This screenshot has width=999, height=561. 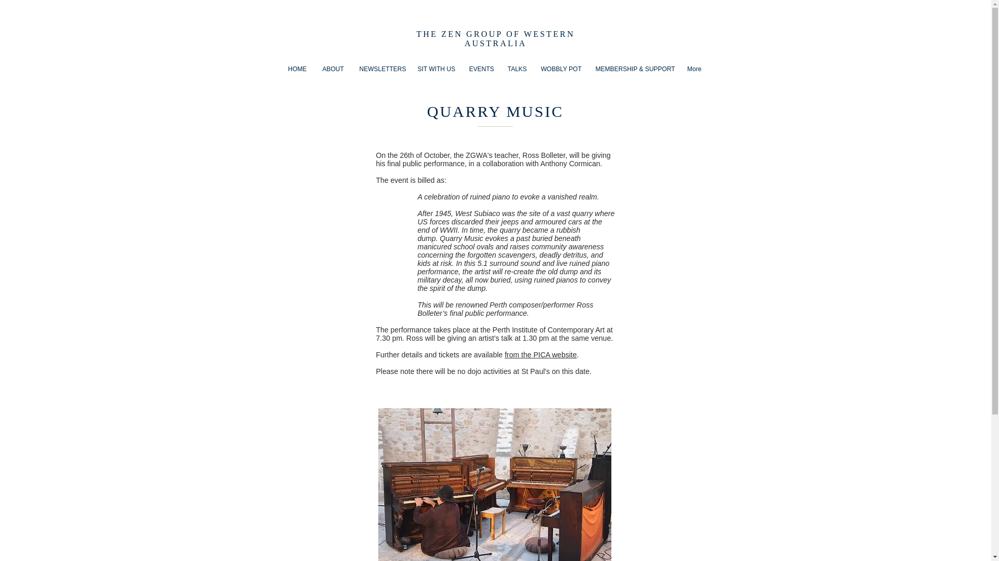 What do you see at coordinates (480, 69) in the screenshot?
I see `EVENTS` at bounding box center [480, 69].